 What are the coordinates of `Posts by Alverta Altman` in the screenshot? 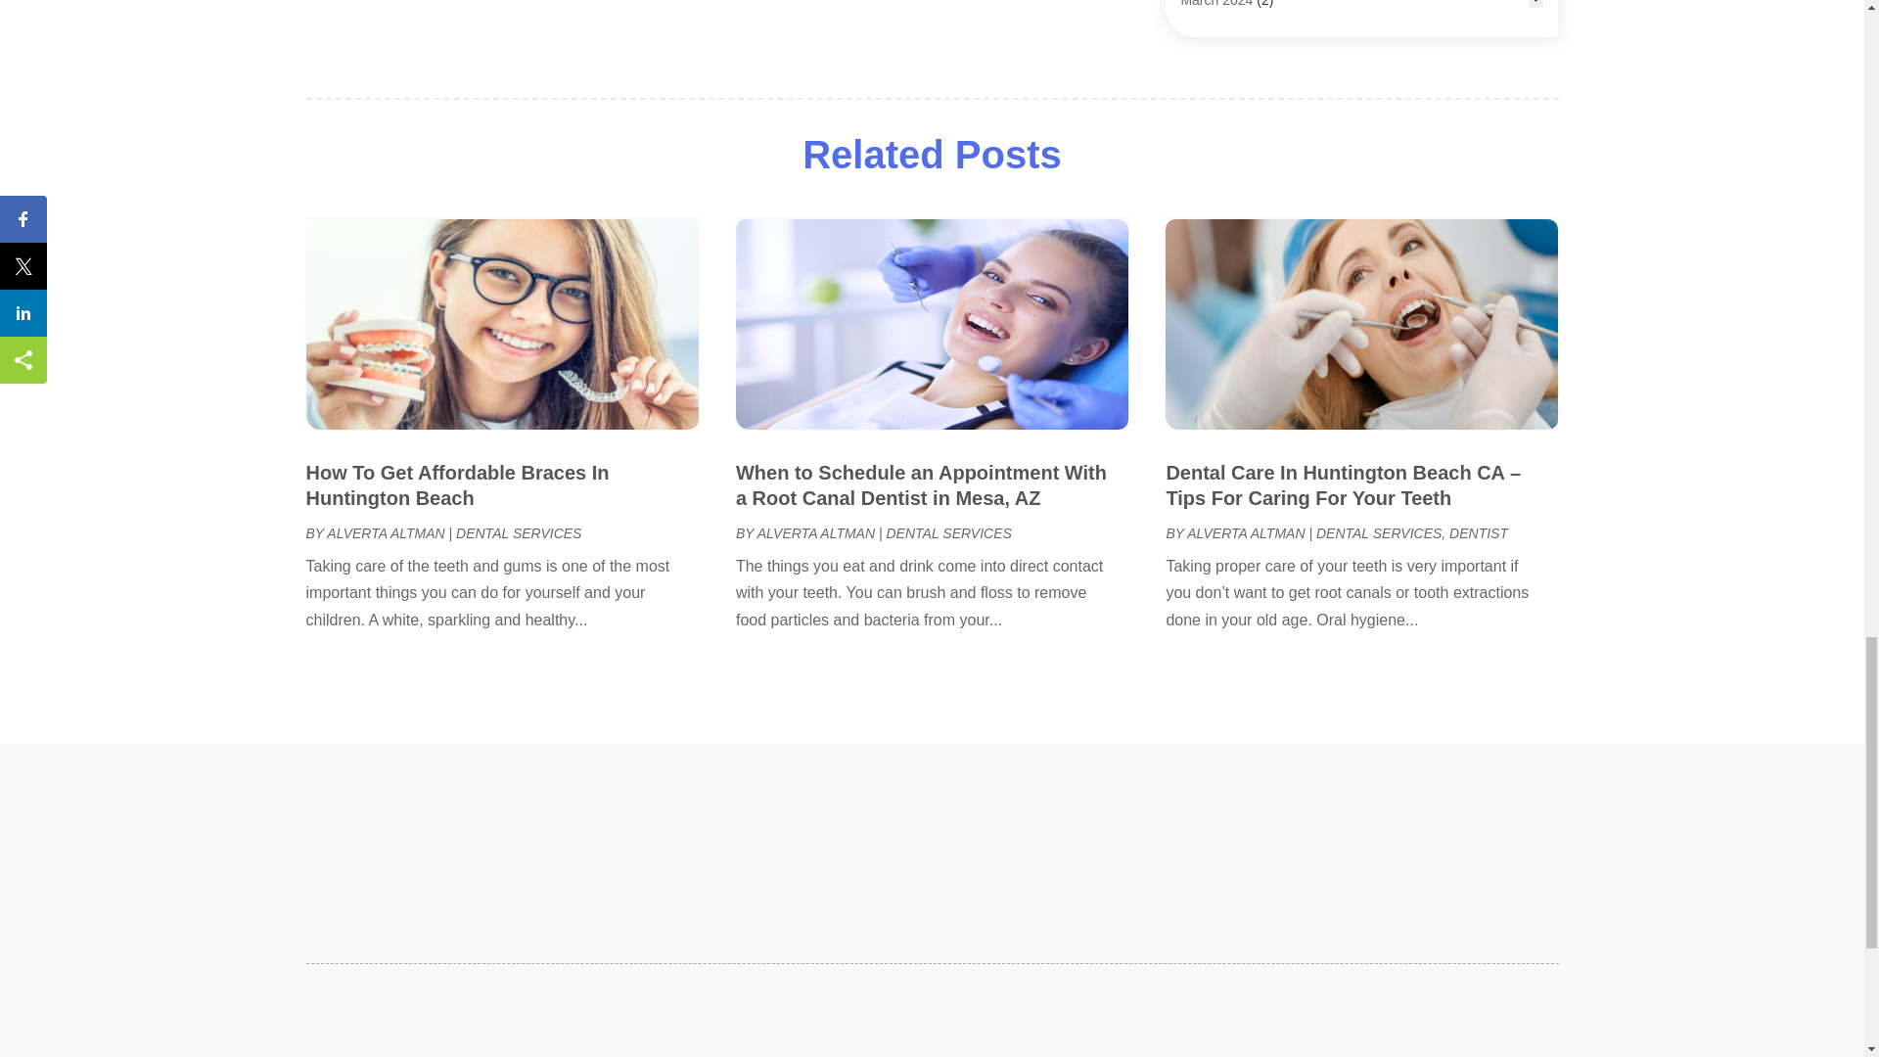 It's located at (386, 532).